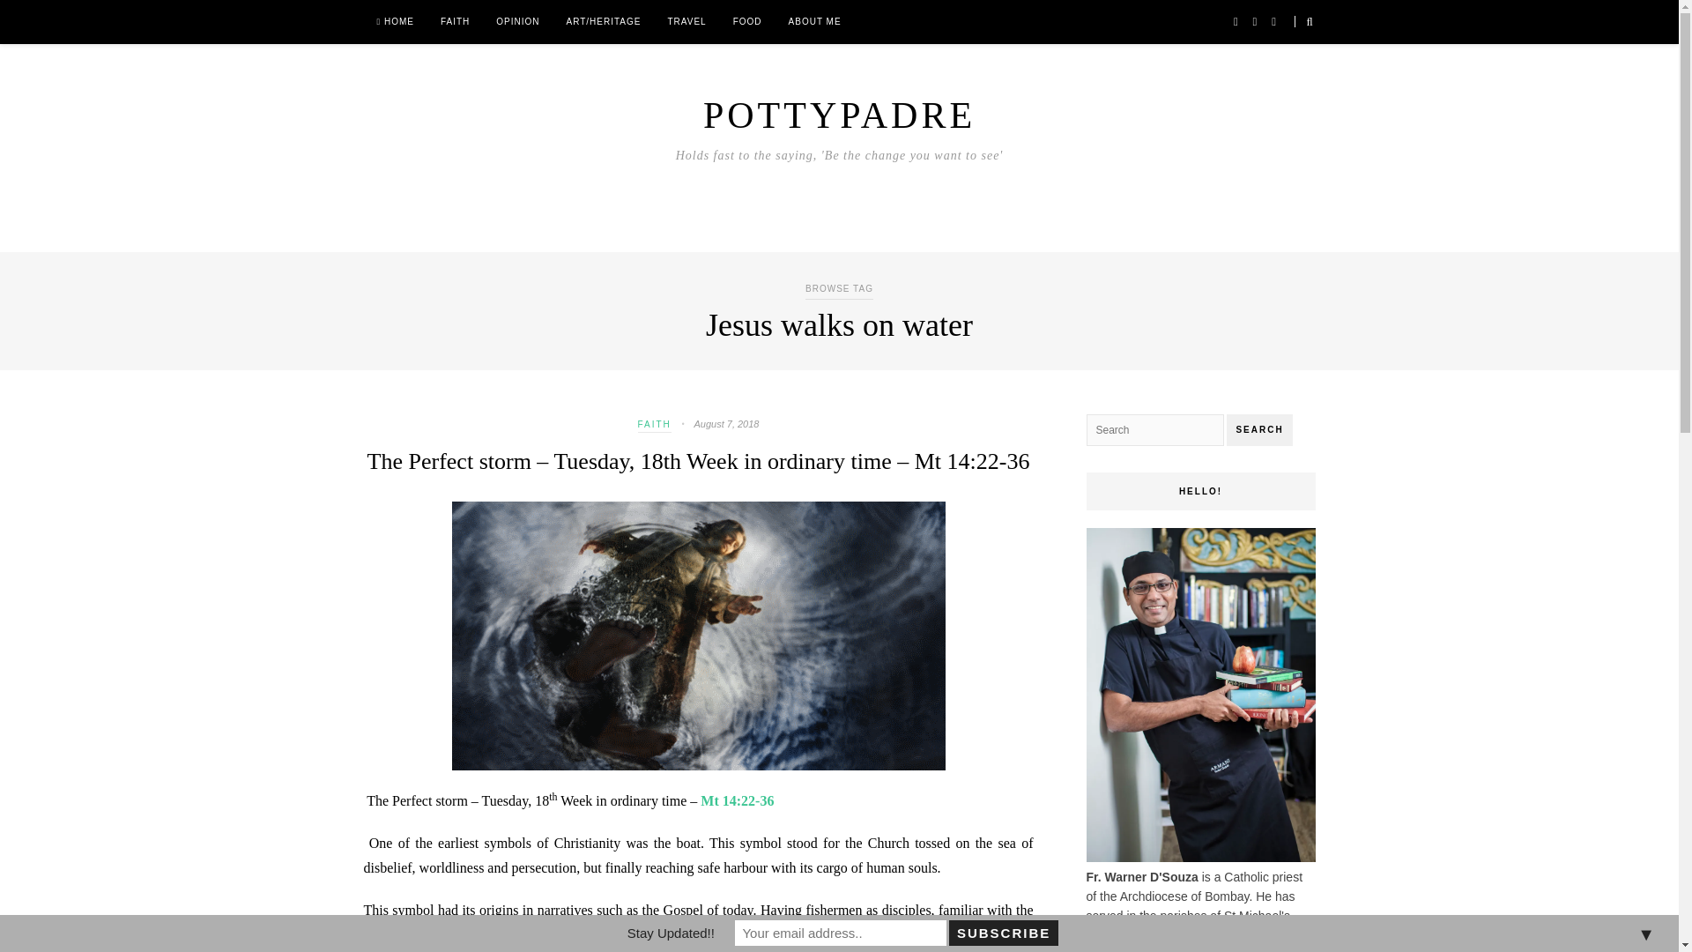 Image resolution: width=1692 pixels, height=952 pixels. Describe the element at coordinates (814, 21) in the screenshot. I see `ABOUT ME` at that location.